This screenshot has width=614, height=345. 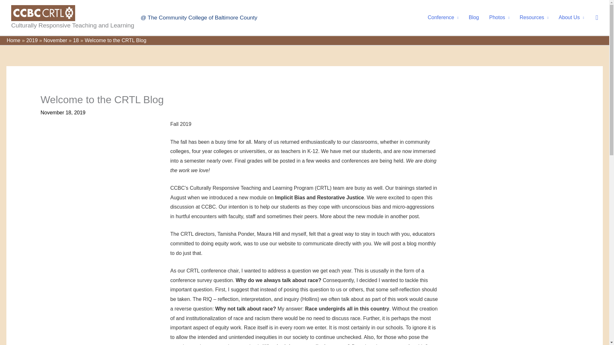 What do you see at coordinates (443, 17) in the screenshot?
I see `Conference` at bounding box center [443, 17].